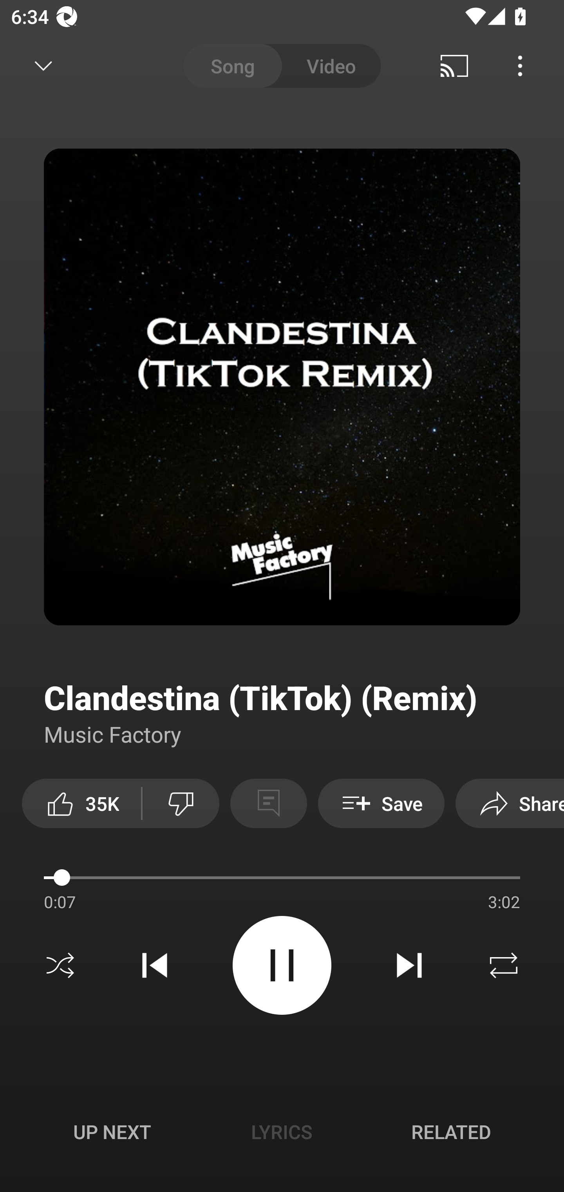 Image resolution: width=564 pixels, height=1192 pixels. I want to click on Share, so click(510, 803).